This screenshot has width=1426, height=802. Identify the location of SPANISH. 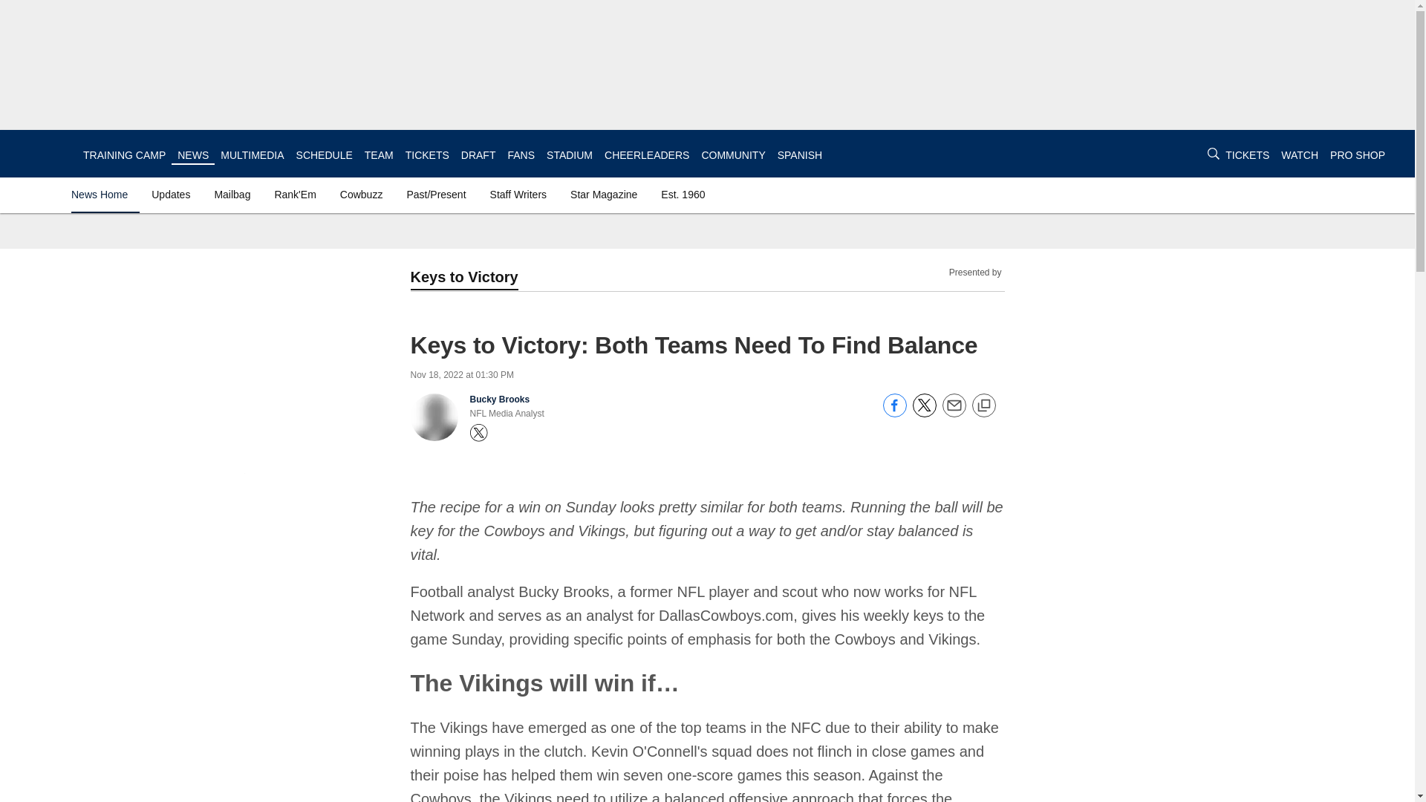
(799, 154).